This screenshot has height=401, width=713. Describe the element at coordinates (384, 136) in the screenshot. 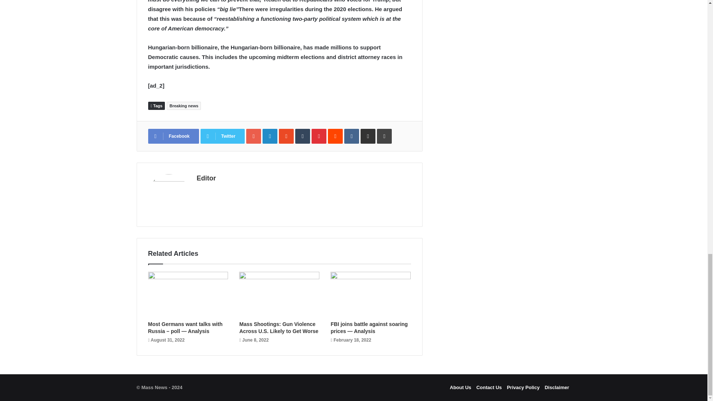

I see `Print` at that location.